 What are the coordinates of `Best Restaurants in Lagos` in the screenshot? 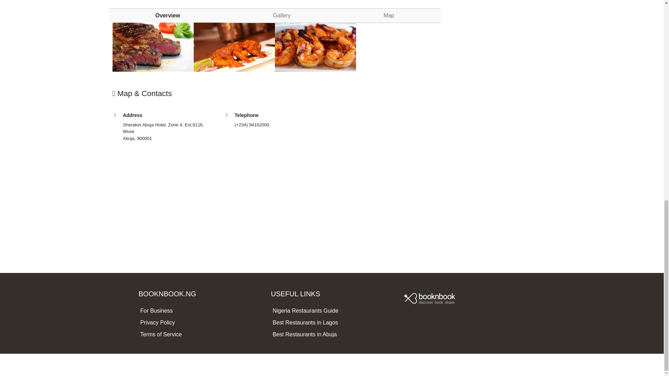 It's located at (305, 322).